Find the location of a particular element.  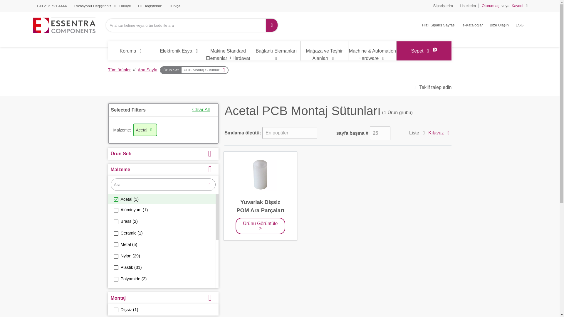

Nylon is located at coordinates (115, 256).